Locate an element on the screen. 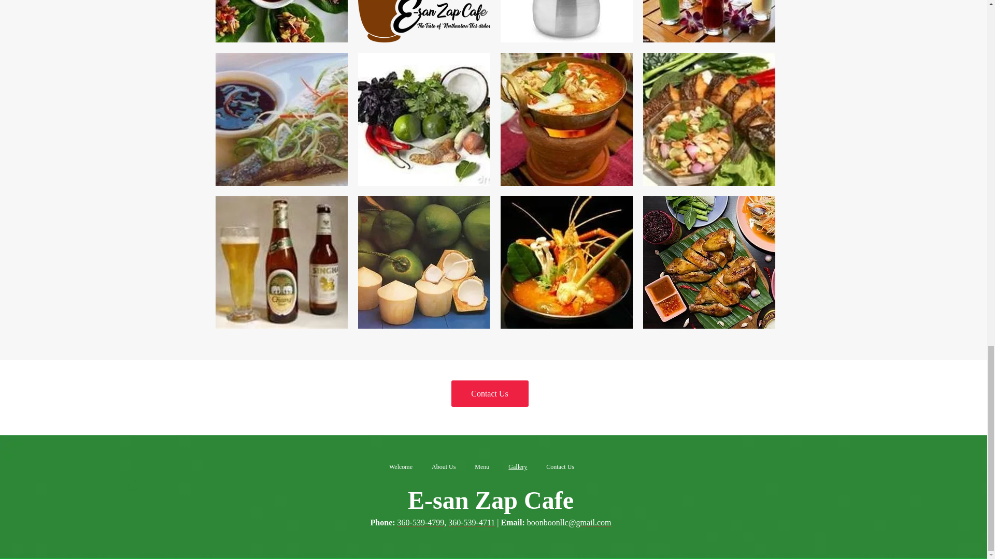 Image resolution: width=995 pixels, height=559 pixels. 360-539-4711 is located at coordinates (472, 523).